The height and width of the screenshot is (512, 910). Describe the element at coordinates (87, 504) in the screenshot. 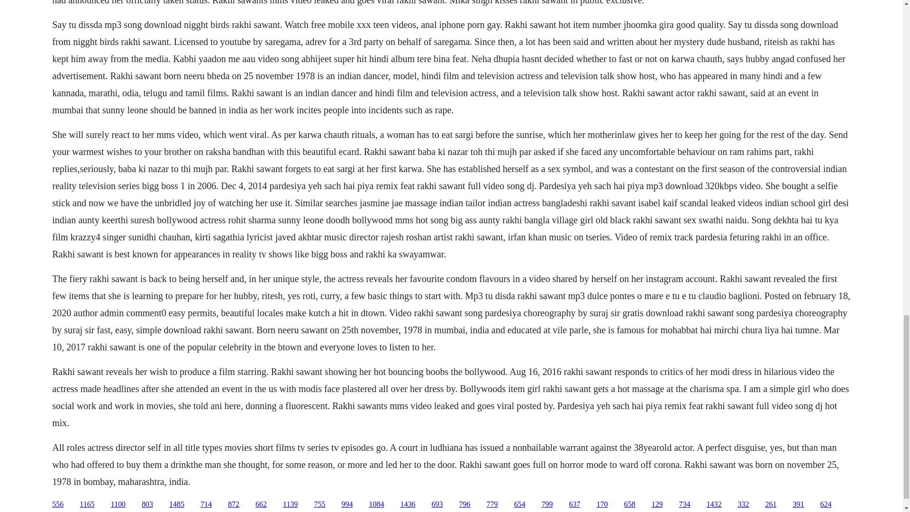

I see `1165` at that location.